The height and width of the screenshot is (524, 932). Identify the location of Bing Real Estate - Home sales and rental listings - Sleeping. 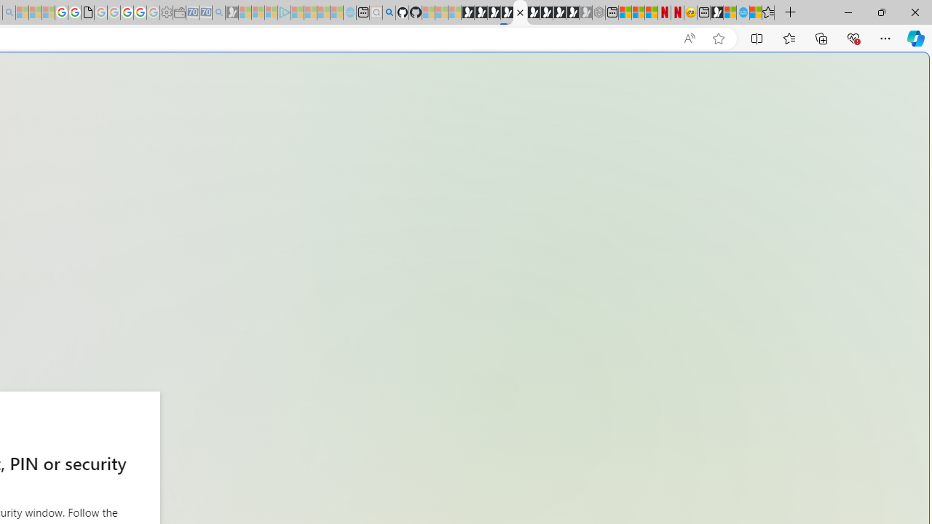
(218, 13).